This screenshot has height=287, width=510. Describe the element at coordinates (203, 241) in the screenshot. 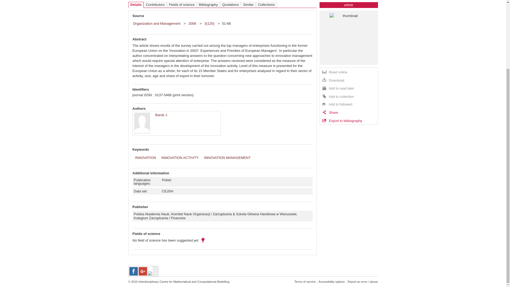

I see `Suggest fields of science` at that location.